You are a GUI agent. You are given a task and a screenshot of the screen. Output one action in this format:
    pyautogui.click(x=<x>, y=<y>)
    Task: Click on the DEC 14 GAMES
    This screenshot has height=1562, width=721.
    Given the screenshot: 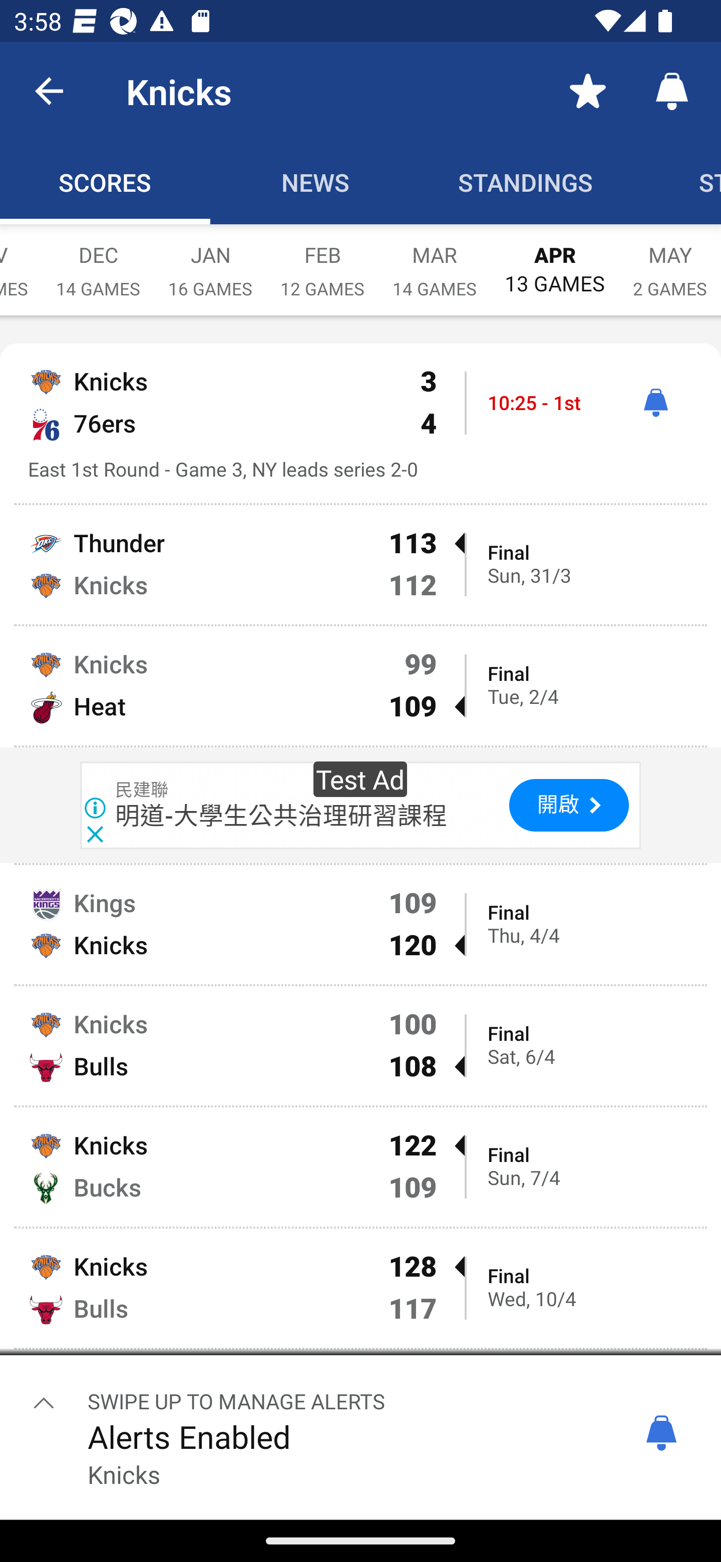 What is the action you would take?
    pyautogui.click(x=98, y=261)
    